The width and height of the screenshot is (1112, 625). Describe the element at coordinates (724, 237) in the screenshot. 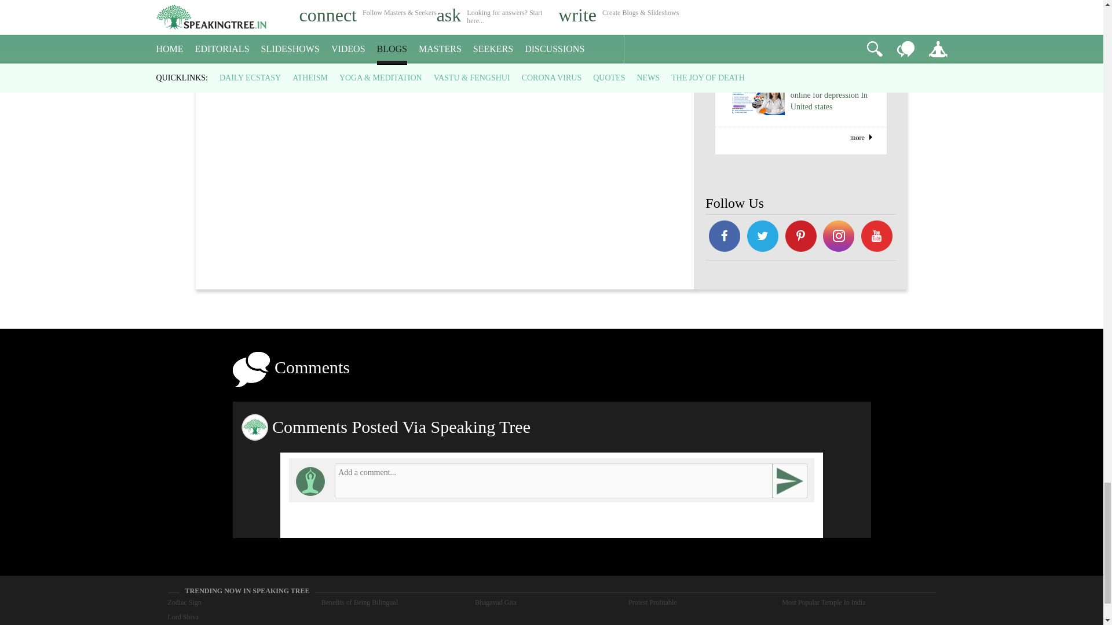

I see `Speaking Tree FaceBook` at that location.